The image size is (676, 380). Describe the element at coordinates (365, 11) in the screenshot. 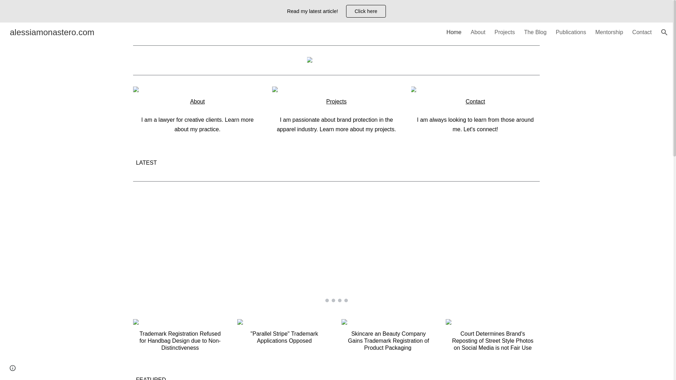

I see `Click here` at that location.